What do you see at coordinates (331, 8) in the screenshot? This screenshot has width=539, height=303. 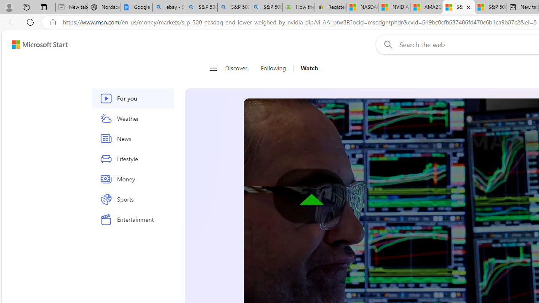 I see `Register: Create a personal eBay account` at bounding box center [331, 8].